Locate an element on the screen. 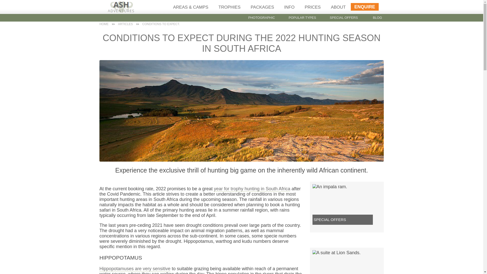 The width and height of the screenshot is (487, 274). POPULAR TYPES is located at coordinates (302, 17).